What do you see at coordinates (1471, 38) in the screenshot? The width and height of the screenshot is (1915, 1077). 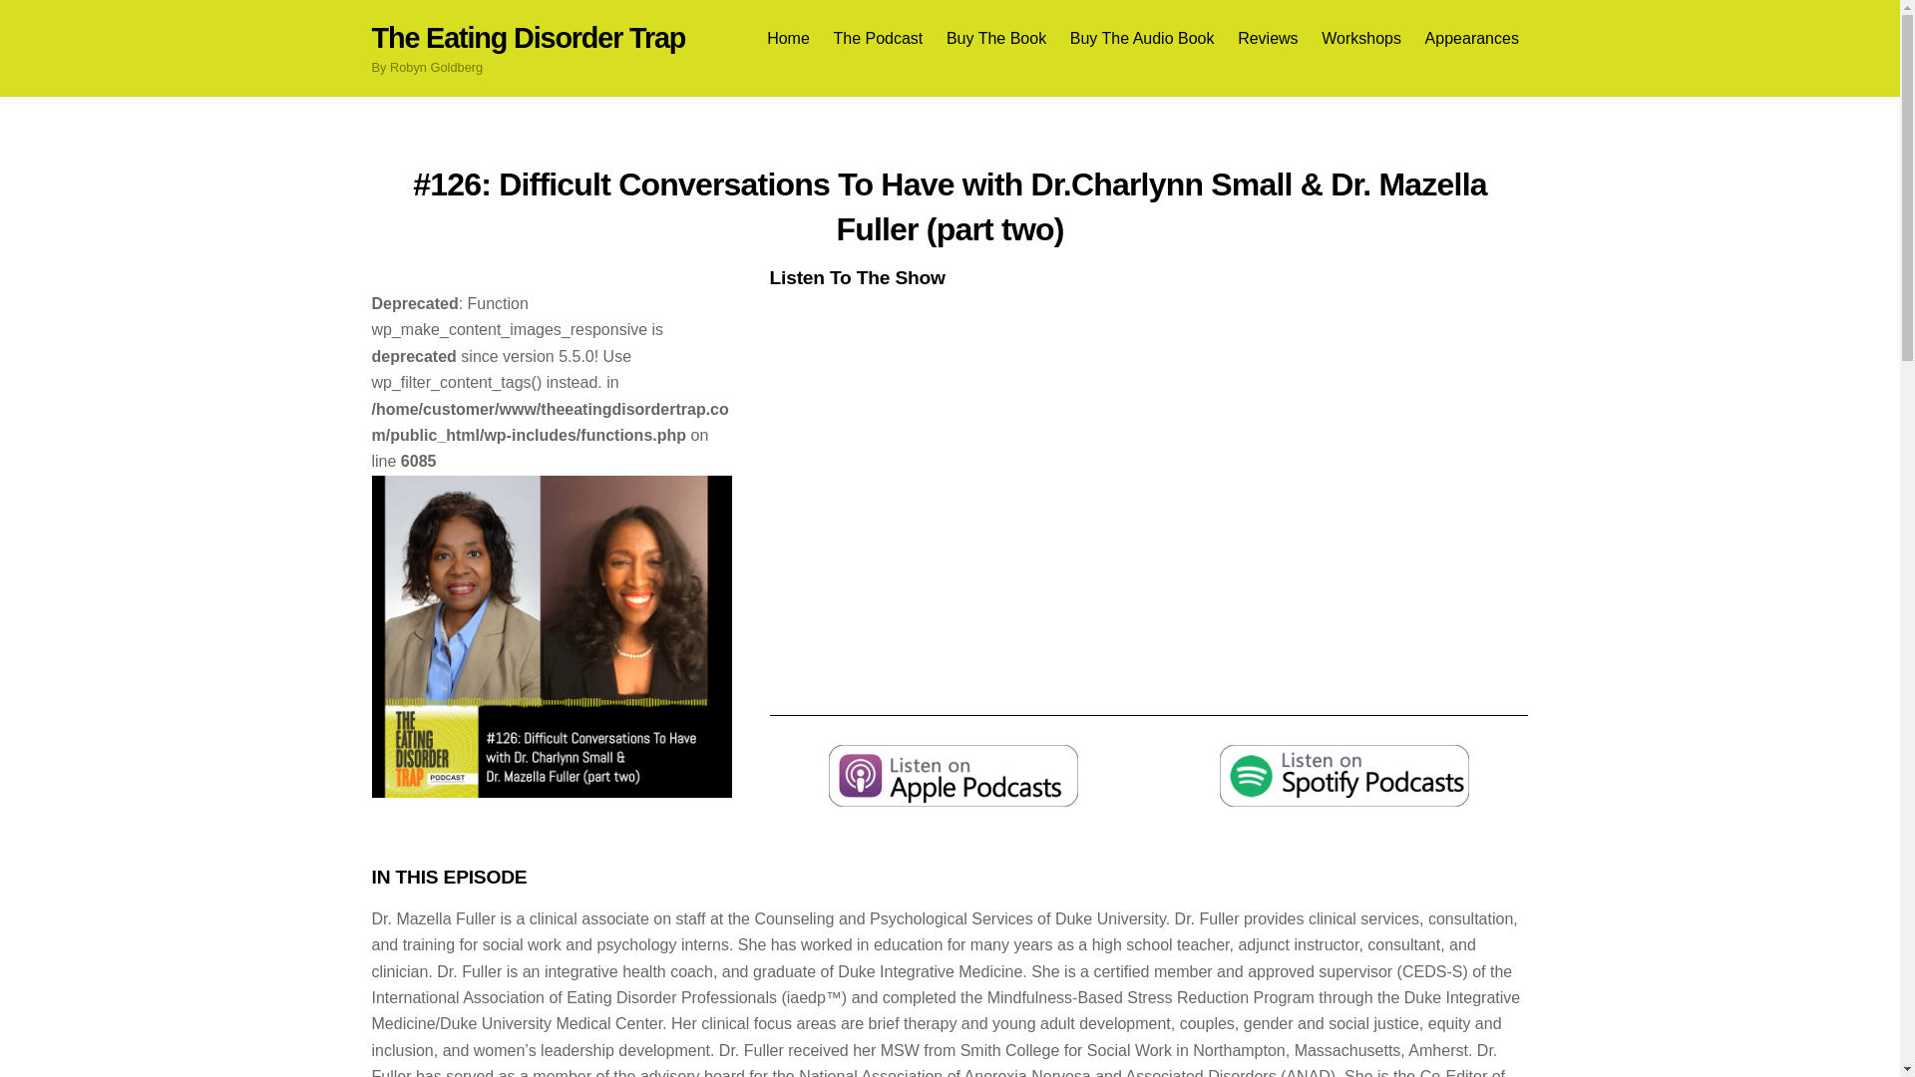 I see `Appearances` at bounding box center [1471, 38].